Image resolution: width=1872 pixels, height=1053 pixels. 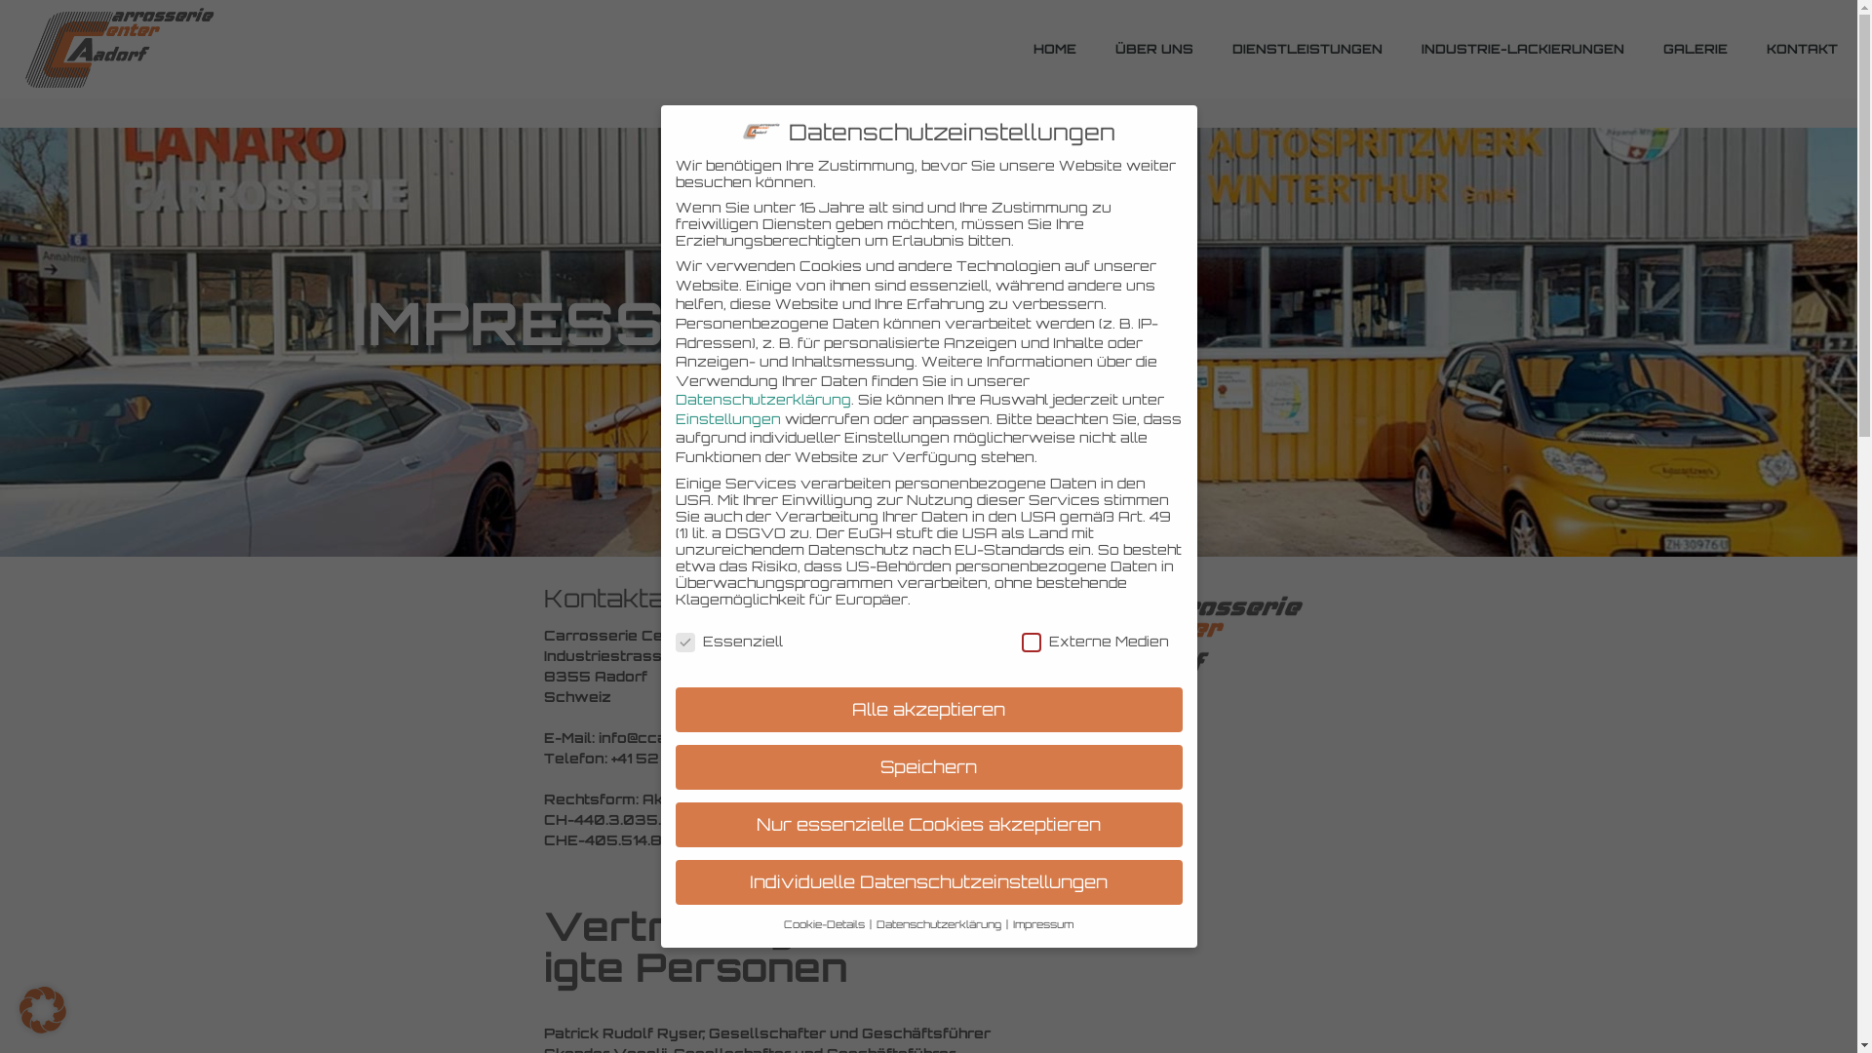 What do you see at coordinates (1523, 49) in the screenshot?
I see `INDUSTRIE-LACKIERUNGEN` at bounding box center [1523, 49].